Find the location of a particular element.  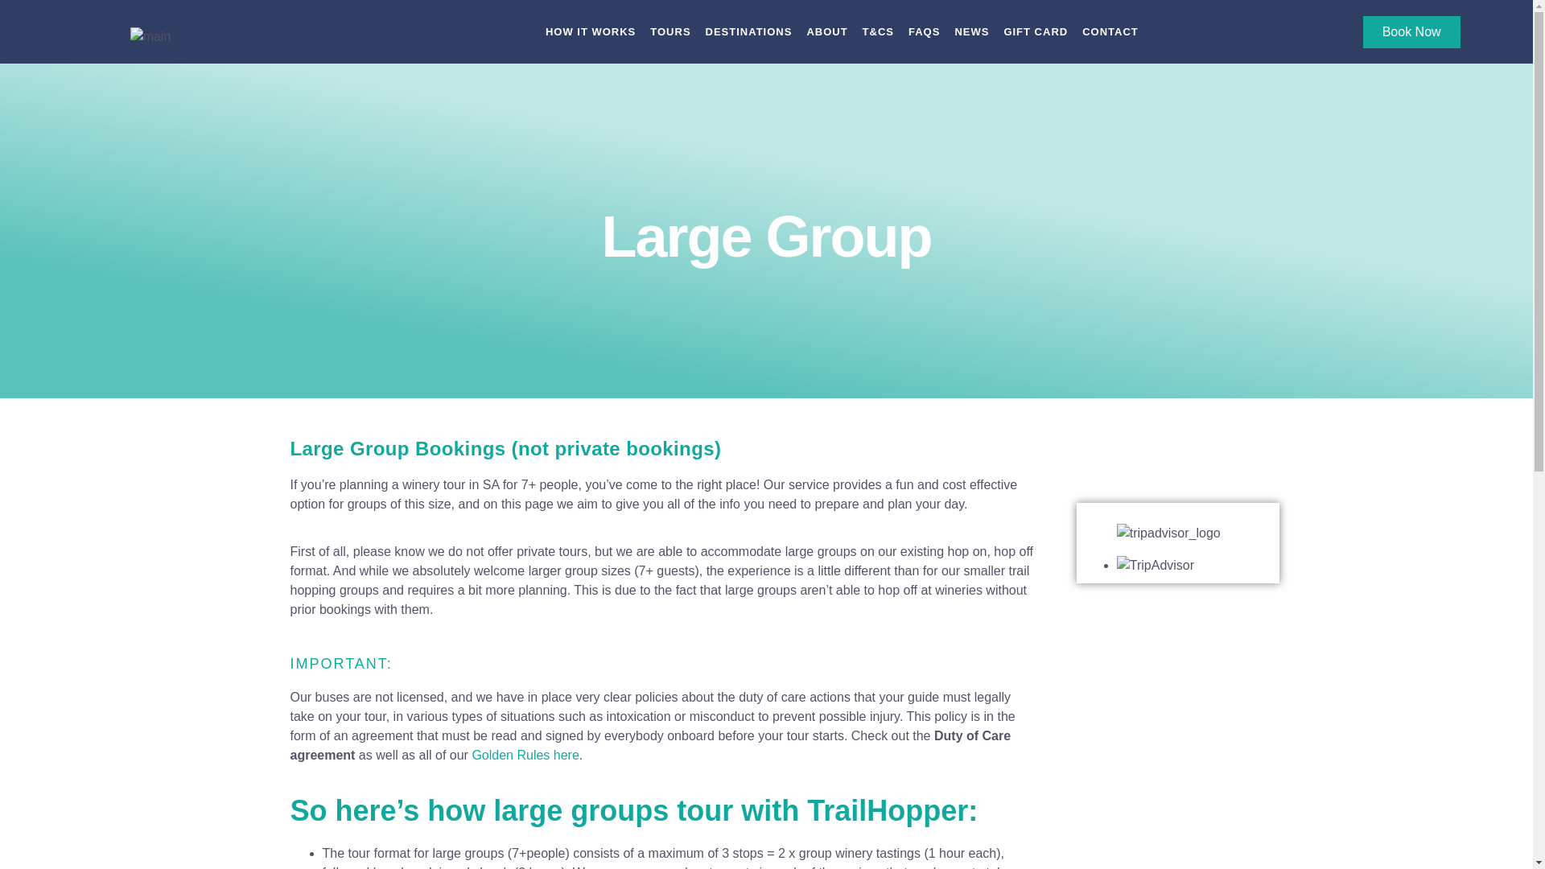

Book Now is located at coordinates (1411, 42).